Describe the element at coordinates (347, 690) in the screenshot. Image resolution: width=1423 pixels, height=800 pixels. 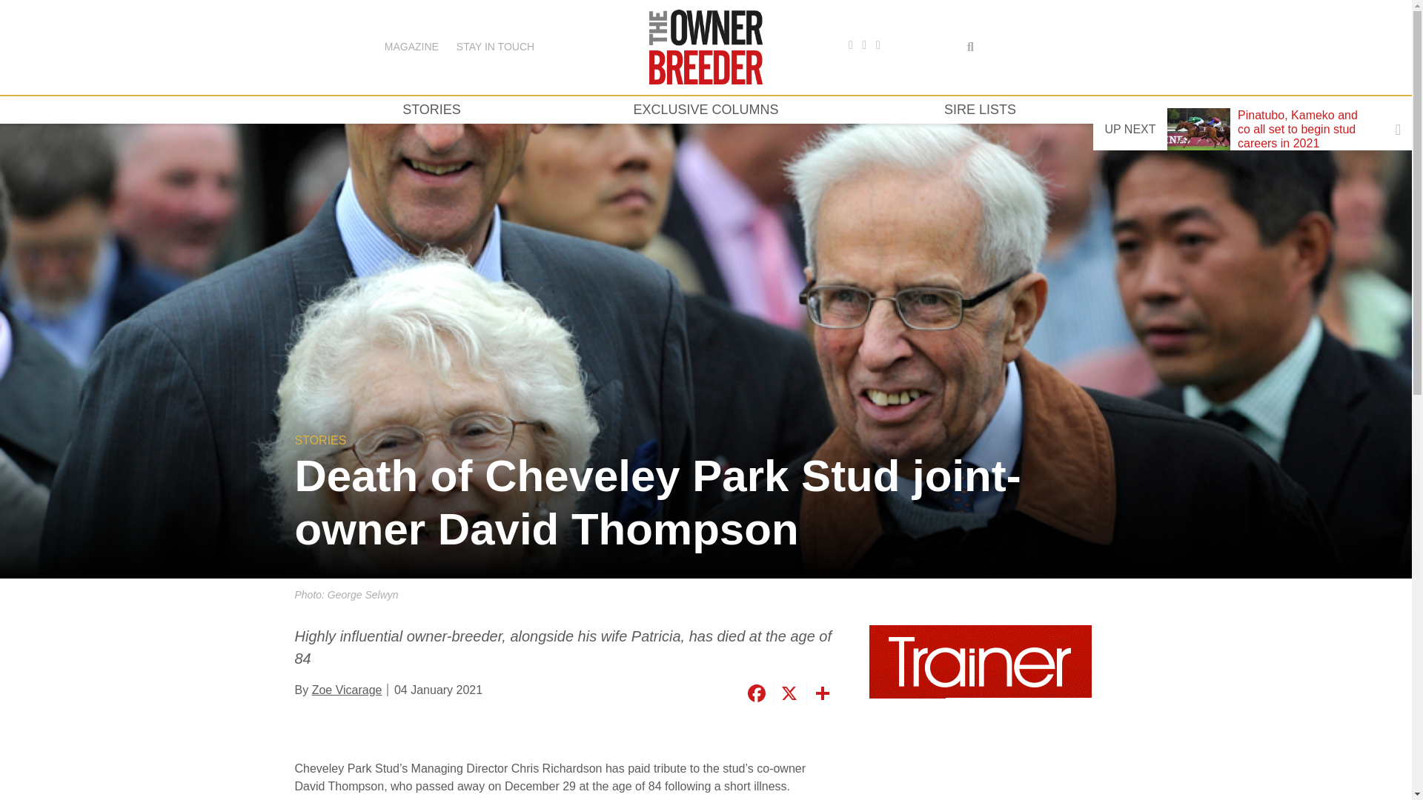
I see `Zoe Vicarage` at that location.